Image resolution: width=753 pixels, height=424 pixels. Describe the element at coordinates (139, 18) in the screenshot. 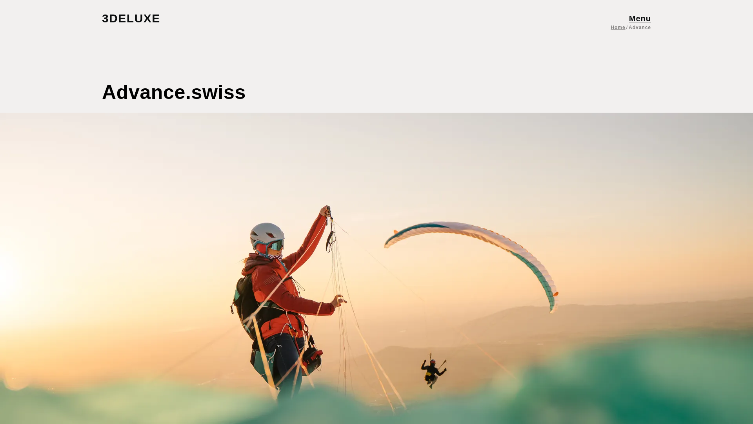

I see `3DELUXE` at that location.